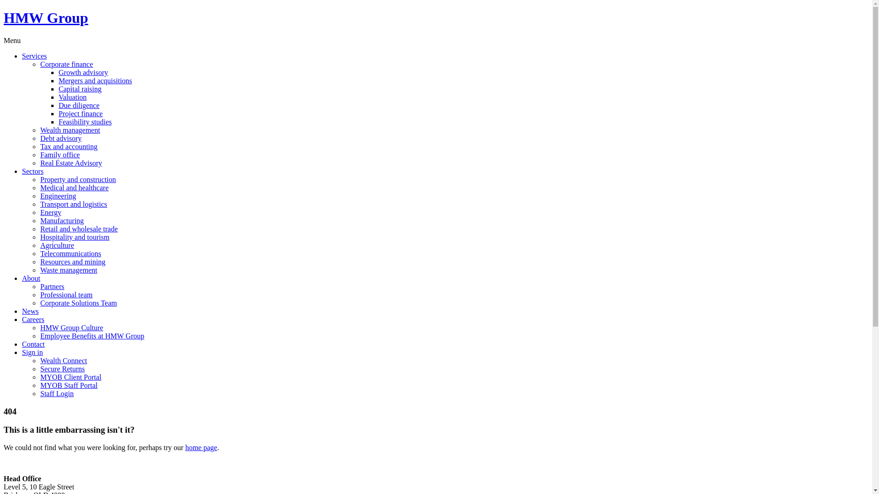 This screenshot has height=494, width=879. What do you see at coordinates (33, 344) in the screenshot?
I see `Contact` at bounding box center [33, 344].